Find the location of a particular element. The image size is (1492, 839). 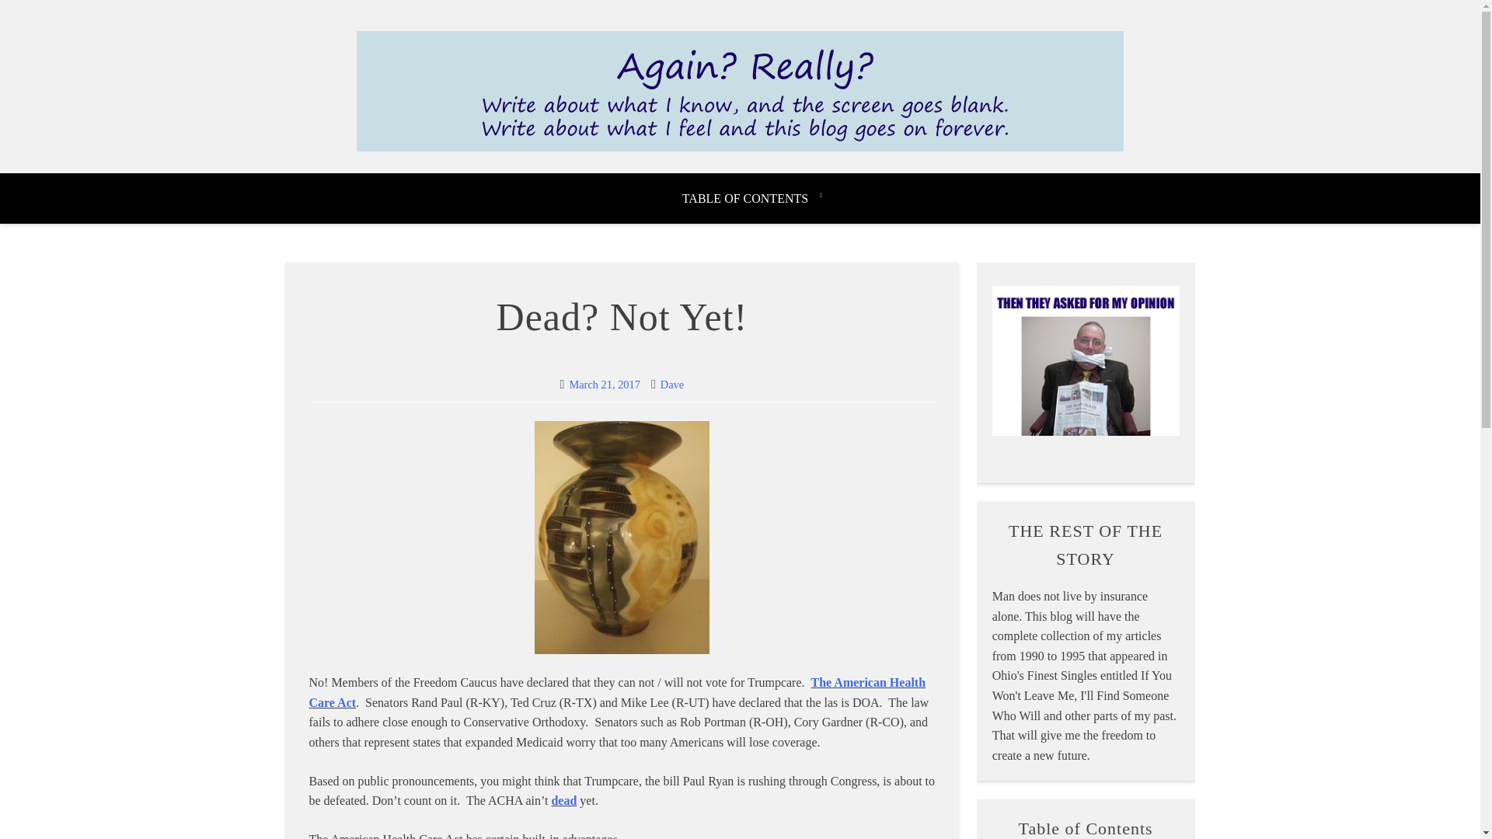

March 21, 2017 is located at coordinates (604, 385).